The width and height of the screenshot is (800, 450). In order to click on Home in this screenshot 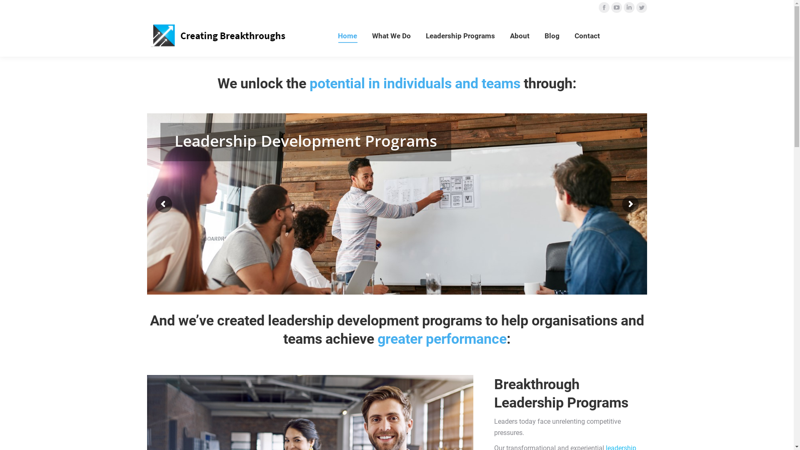, I will do `click(347, 36)`.